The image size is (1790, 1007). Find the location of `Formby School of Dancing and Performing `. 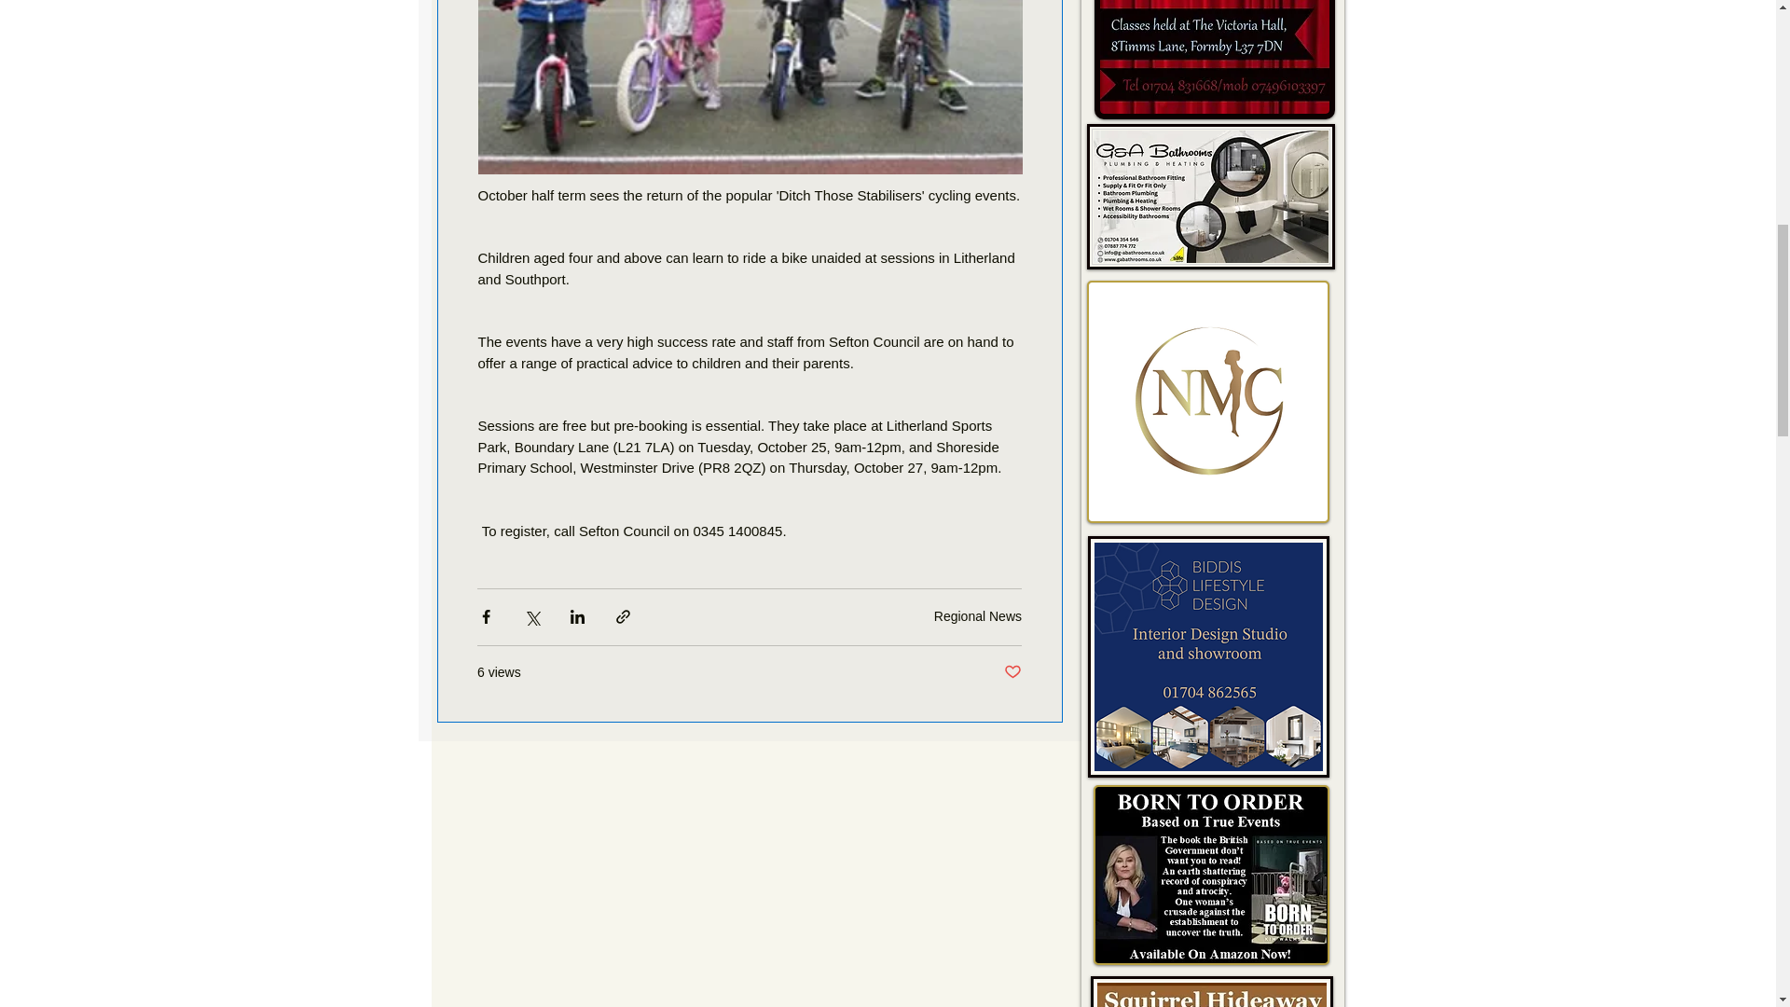

Formby School of Dancing and Performing  is located at coordinates (1214, 60).